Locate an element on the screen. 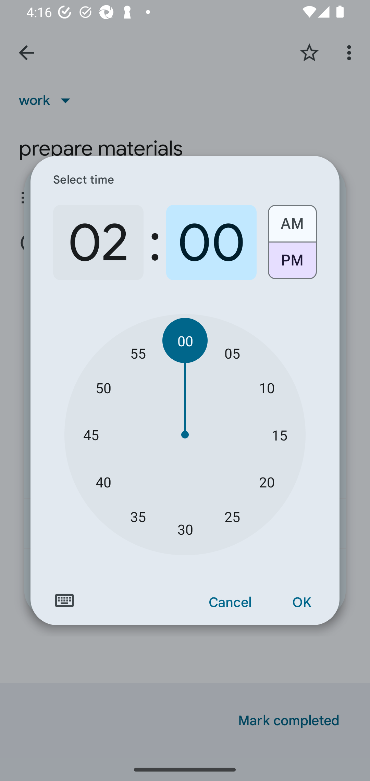  45 45 minutes is located at coordinates (91, 435).